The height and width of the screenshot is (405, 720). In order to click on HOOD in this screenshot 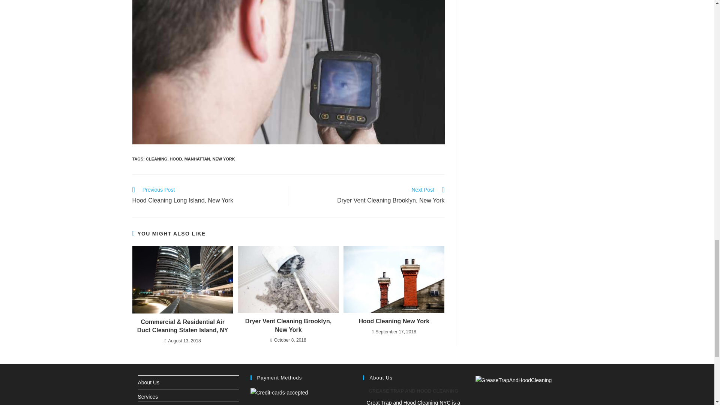, I will do `click(197, 159)`.